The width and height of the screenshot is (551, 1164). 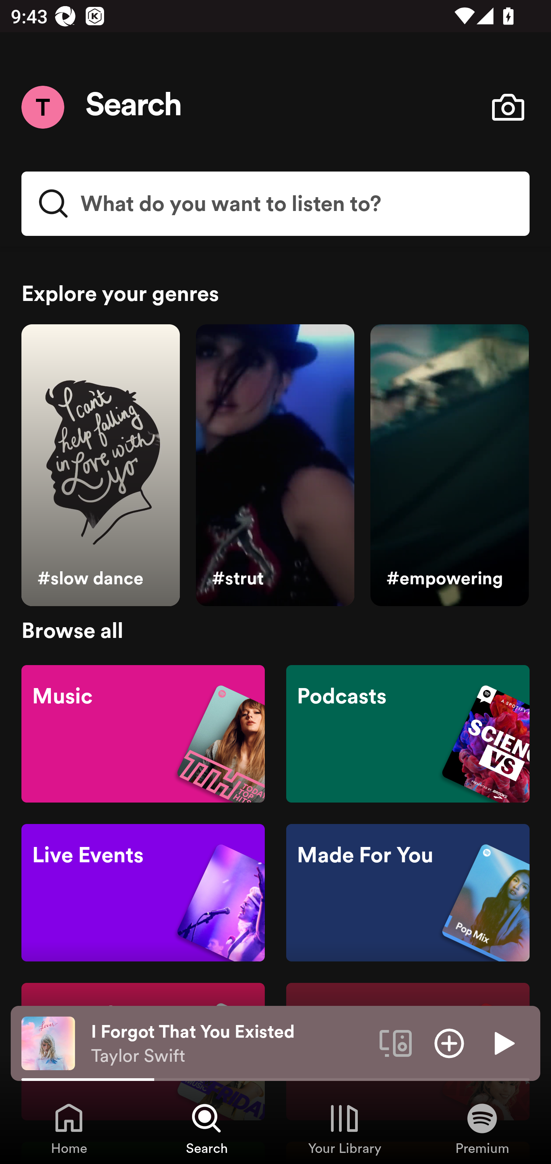 I want to click on Live Events, so click(x=143, y=893).